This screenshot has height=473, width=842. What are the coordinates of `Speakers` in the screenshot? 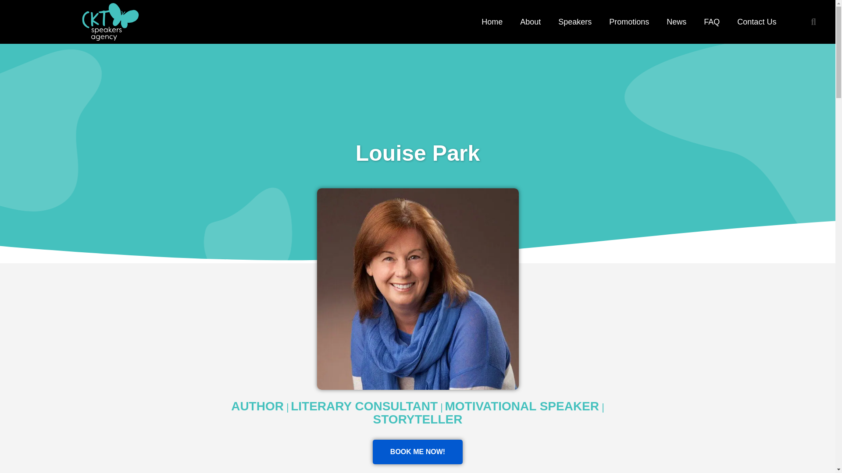 It's located at (574, 22).